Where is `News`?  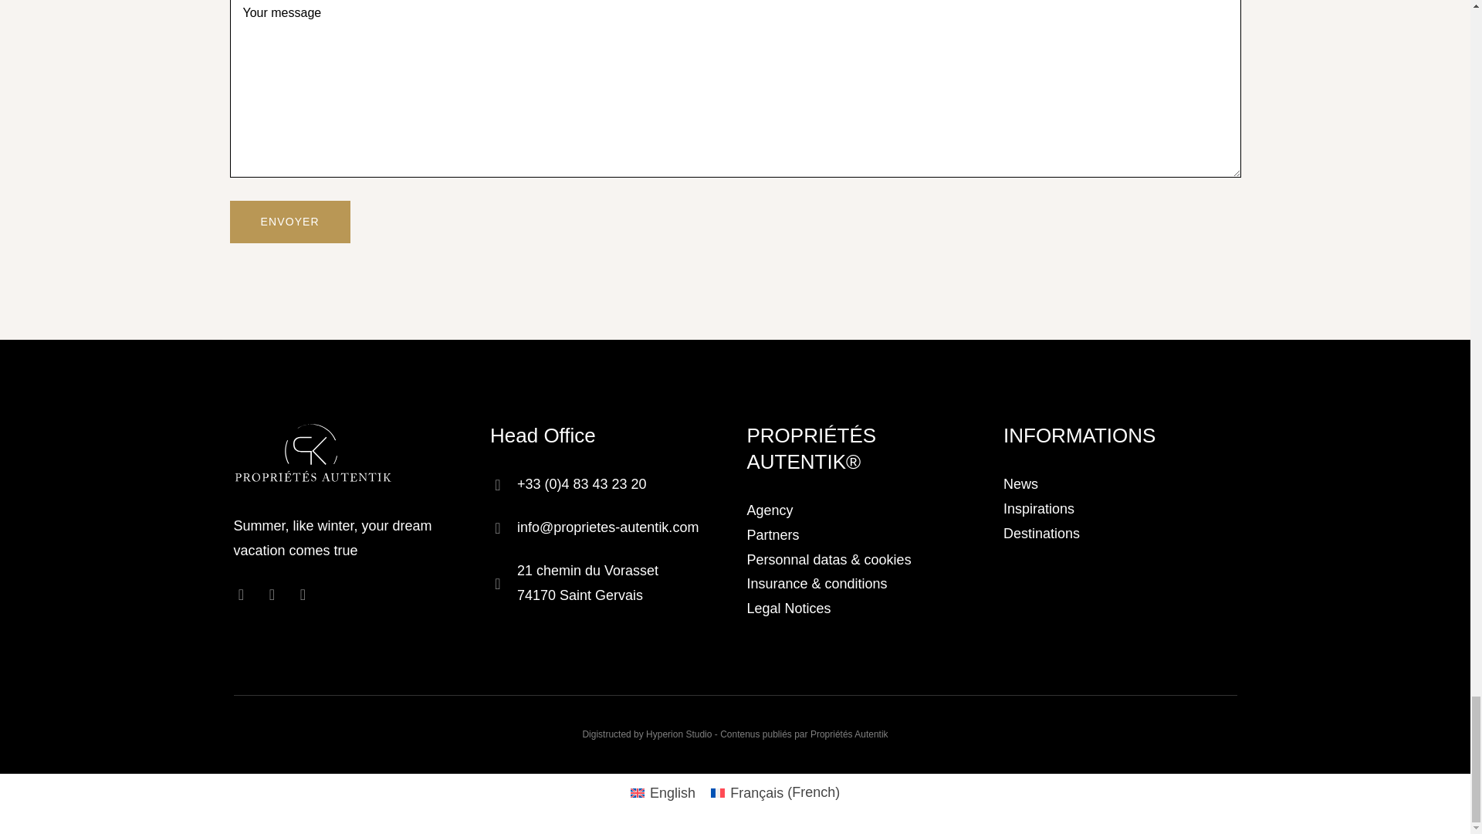
News is located at coordinates (1020, 483).